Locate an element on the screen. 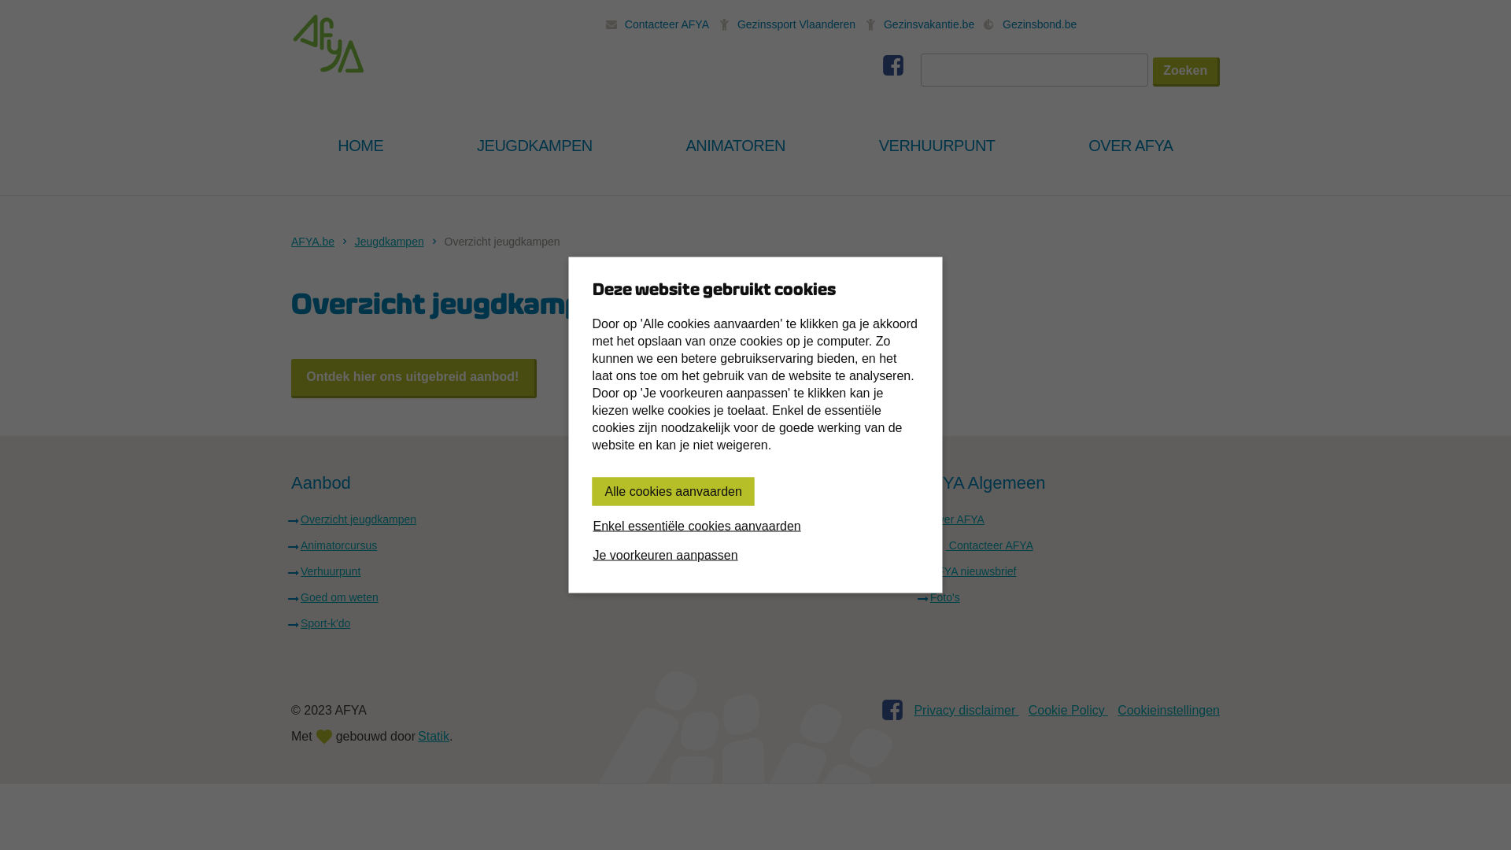 Image resolution: width=1511 pixels, height=850 pixels. VERHUURPUNT is located at coordinates (937, 146).